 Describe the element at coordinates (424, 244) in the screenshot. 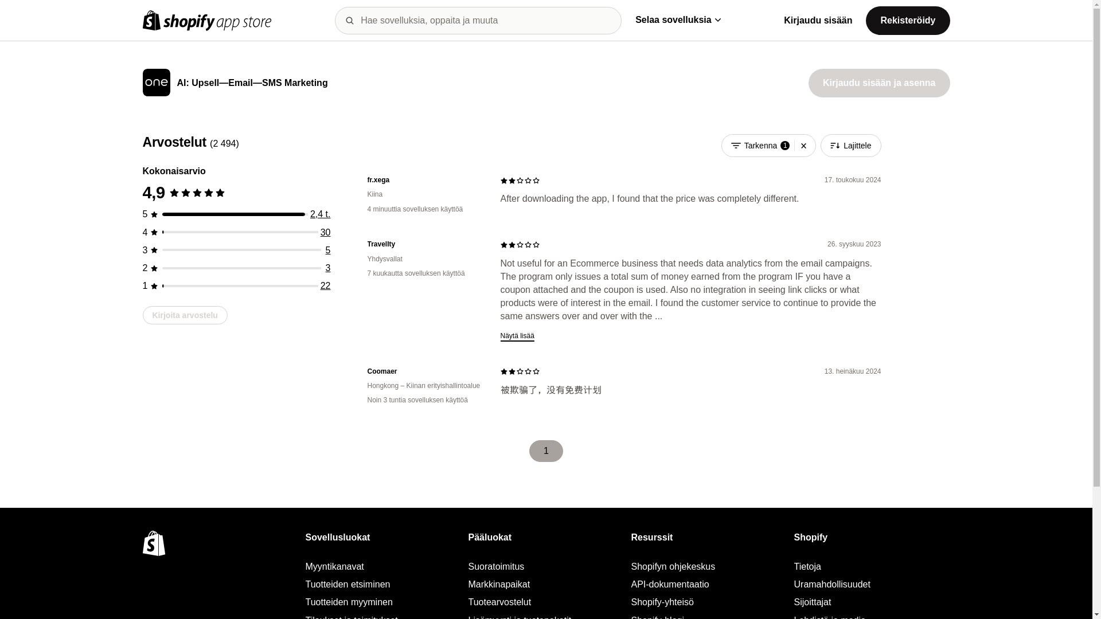

I see `Travellty` at that location.